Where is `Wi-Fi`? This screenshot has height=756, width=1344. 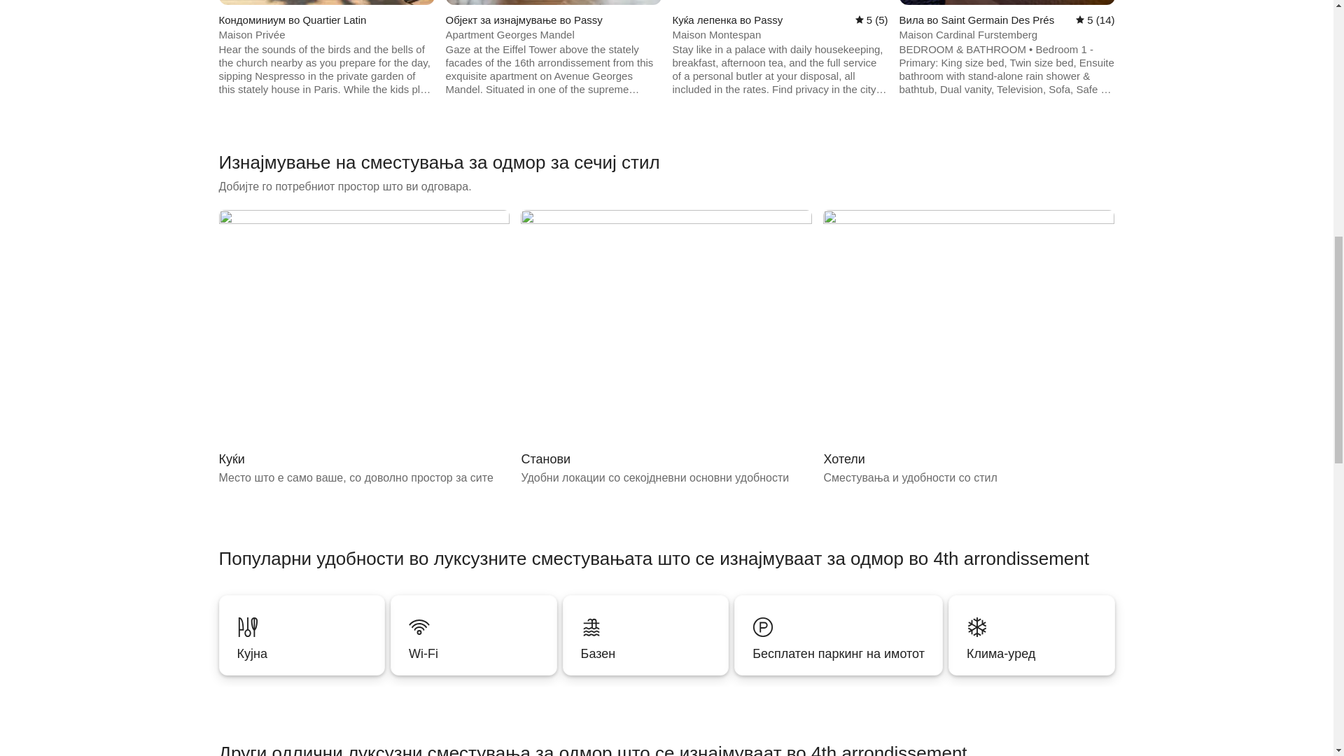 Wi-Fi is located at coordinates (473, 654).